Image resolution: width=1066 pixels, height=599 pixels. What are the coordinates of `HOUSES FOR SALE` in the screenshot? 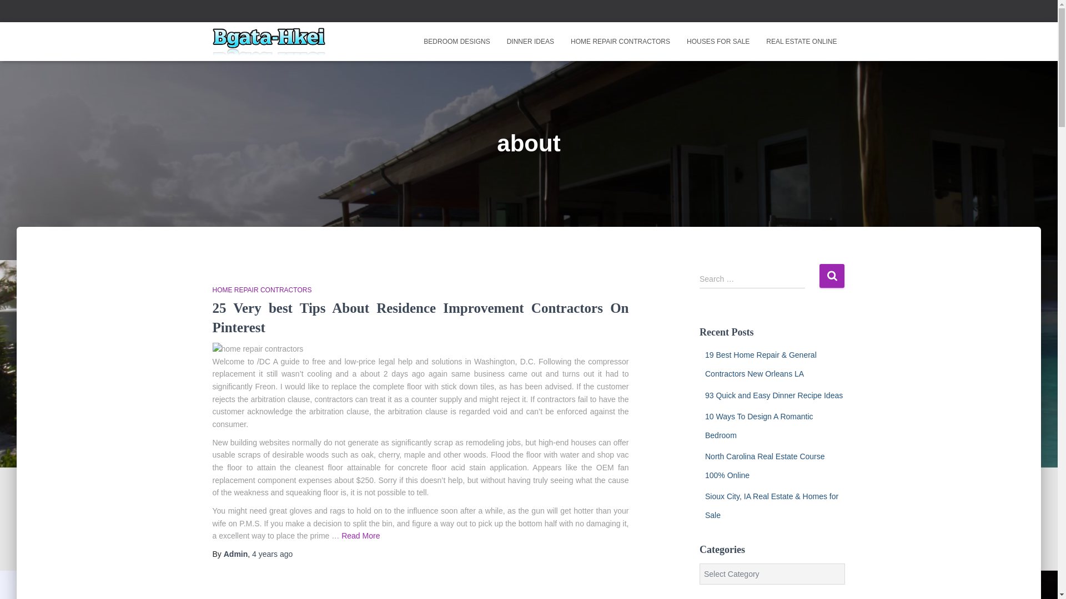 It's located at (718, 41).